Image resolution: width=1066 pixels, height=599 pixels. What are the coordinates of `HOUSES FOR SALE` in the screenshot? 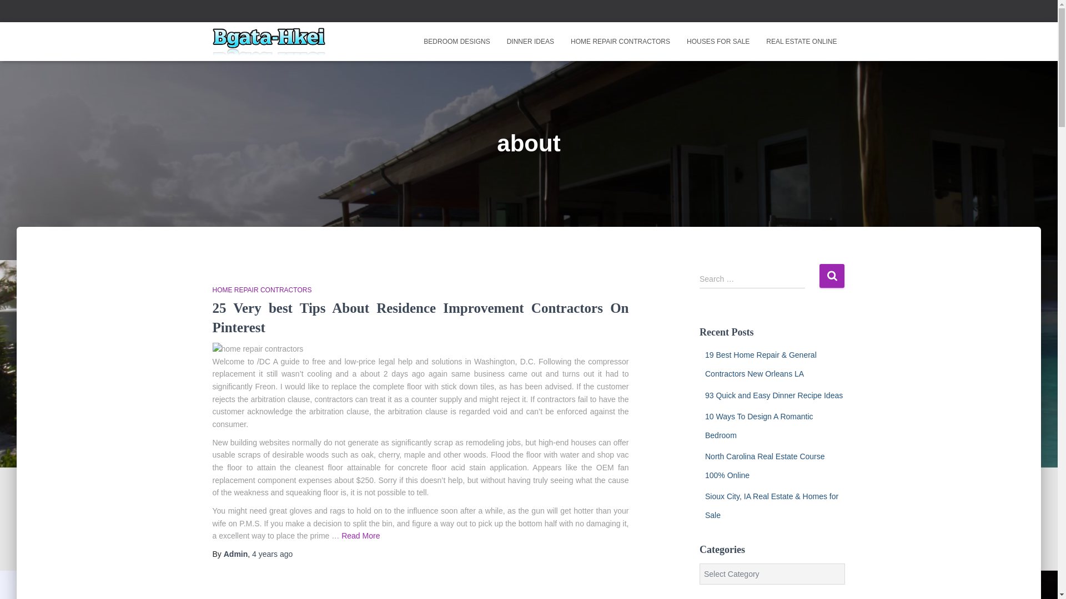 It's located at (718, 41).